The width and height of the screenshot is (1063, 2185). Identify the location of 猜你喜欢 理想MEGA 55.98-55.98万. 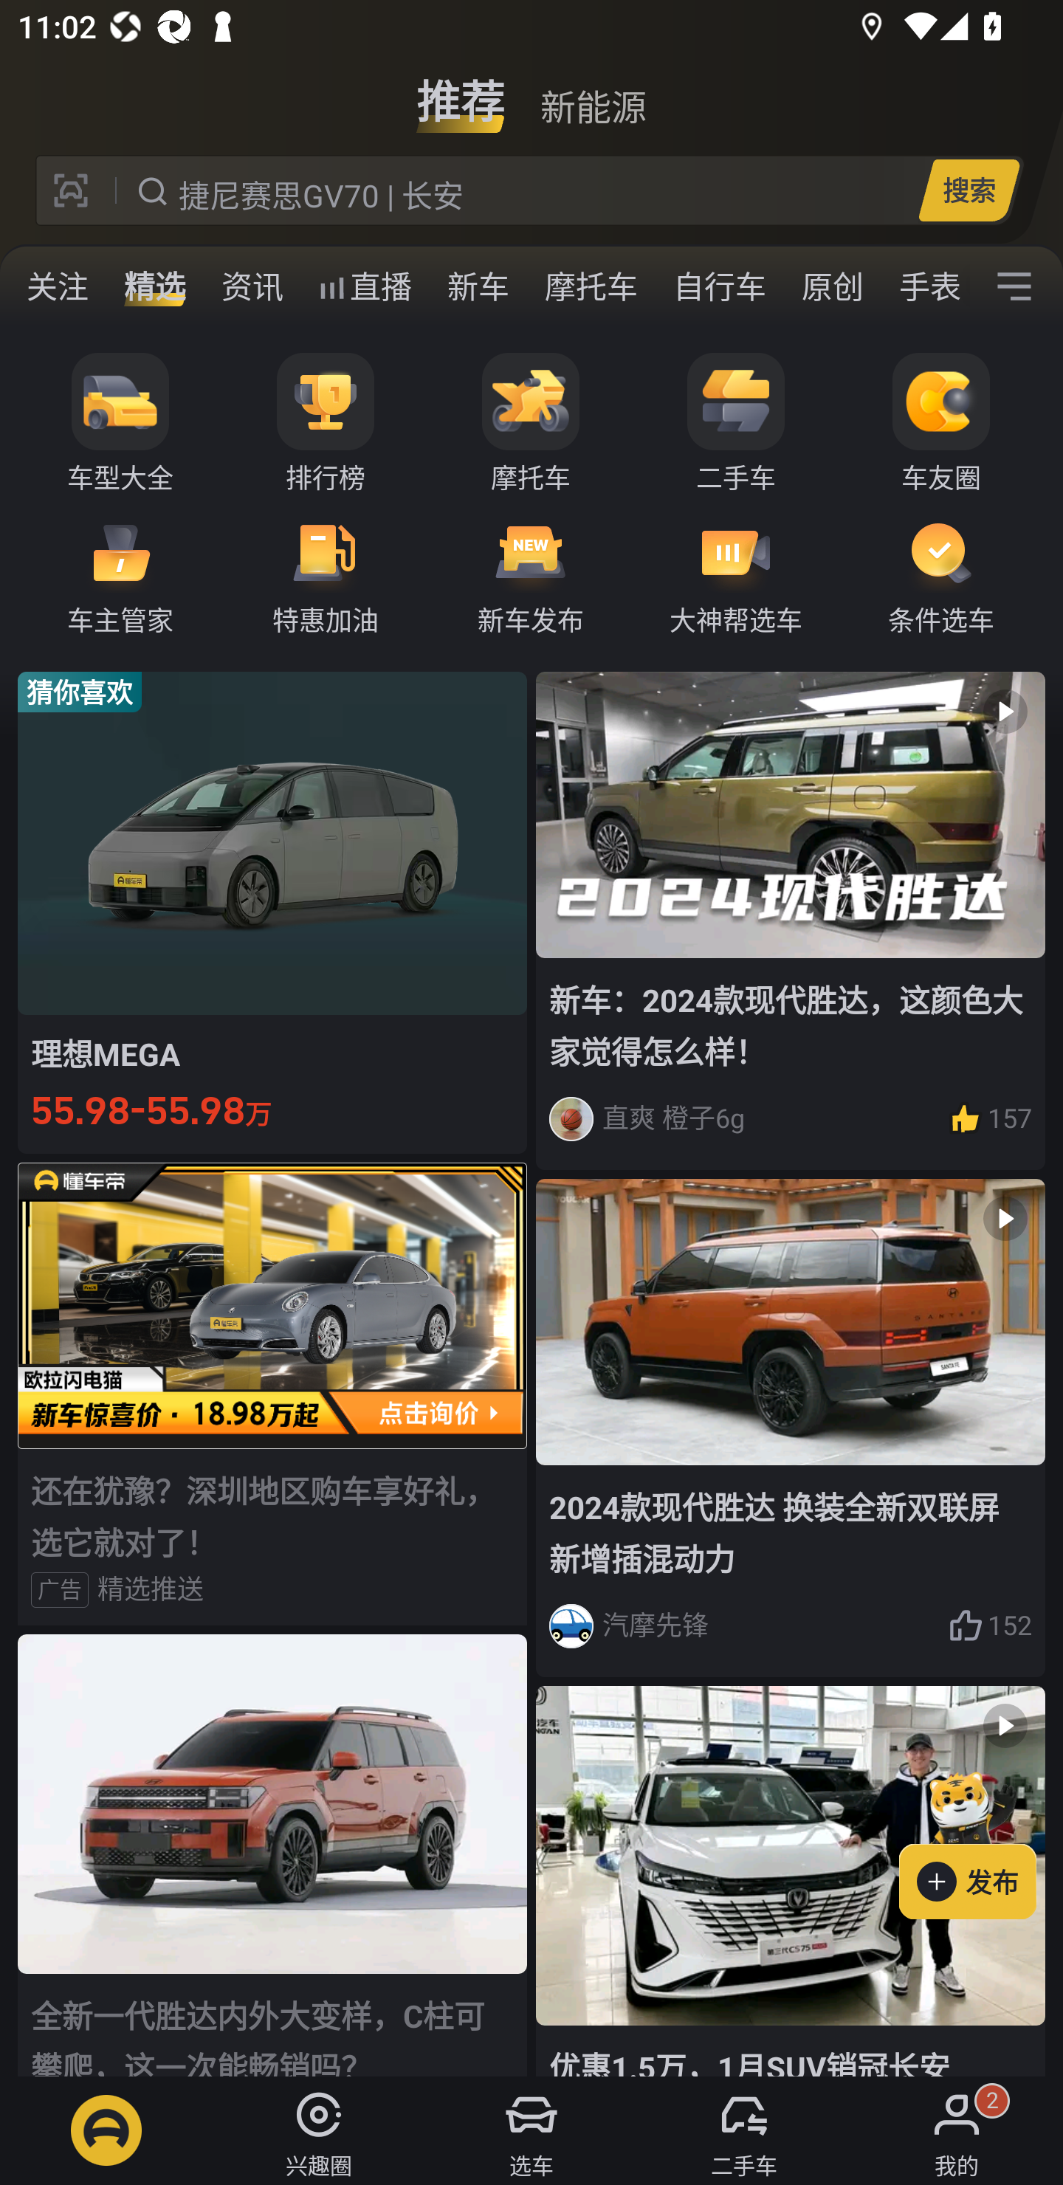
(272, 912).